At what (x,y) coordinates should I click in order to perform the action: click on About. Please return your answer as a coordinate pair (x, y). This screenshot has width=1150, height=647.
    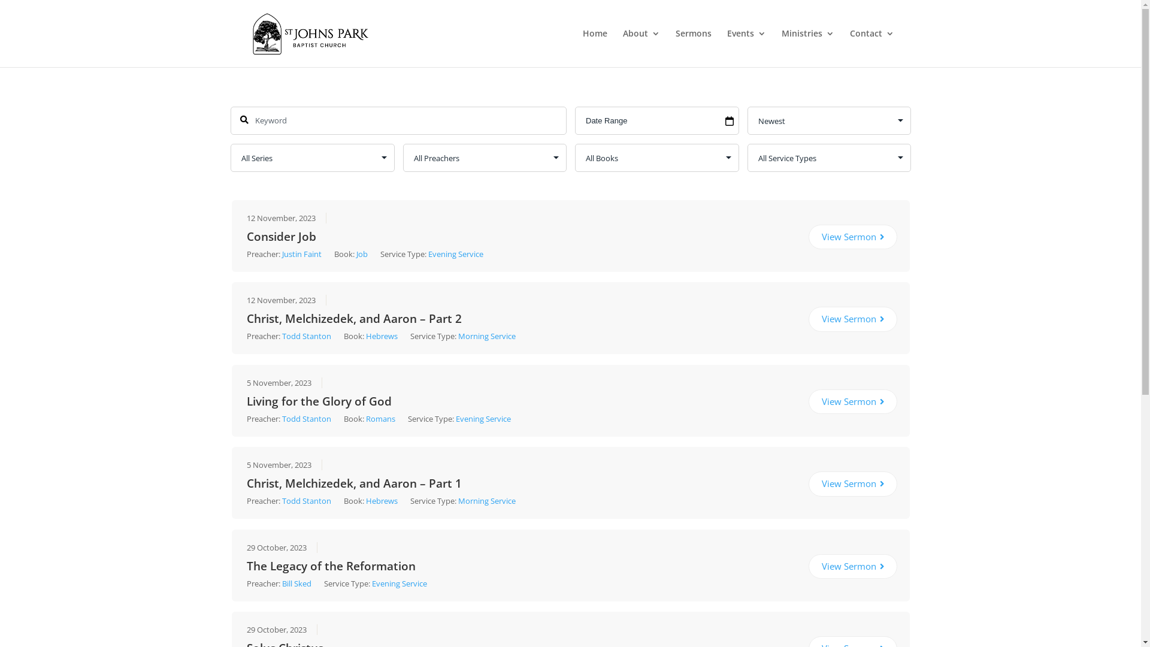
    Looking at the image, I should click on (641, 48).